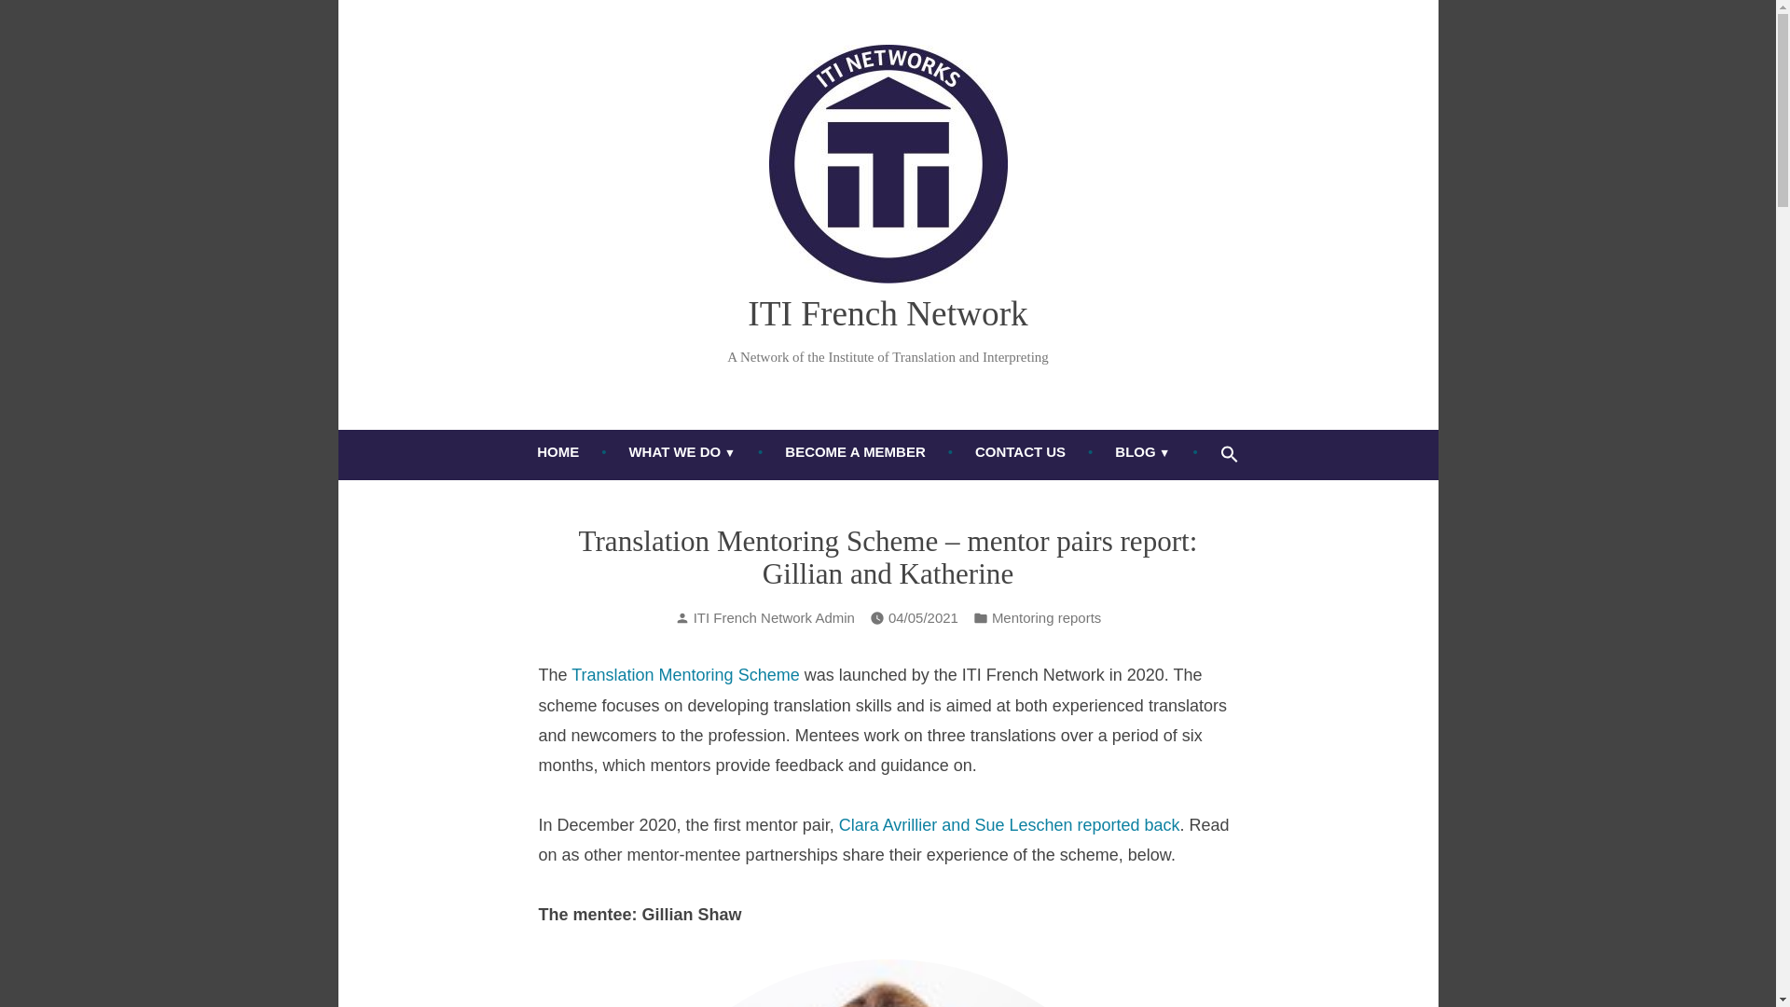 This screenshot has height=1007, width=1790. Describe the element at coordinates (683, 675) in the screenshot. I see ` Translation Mentoring Scheme` at that location.